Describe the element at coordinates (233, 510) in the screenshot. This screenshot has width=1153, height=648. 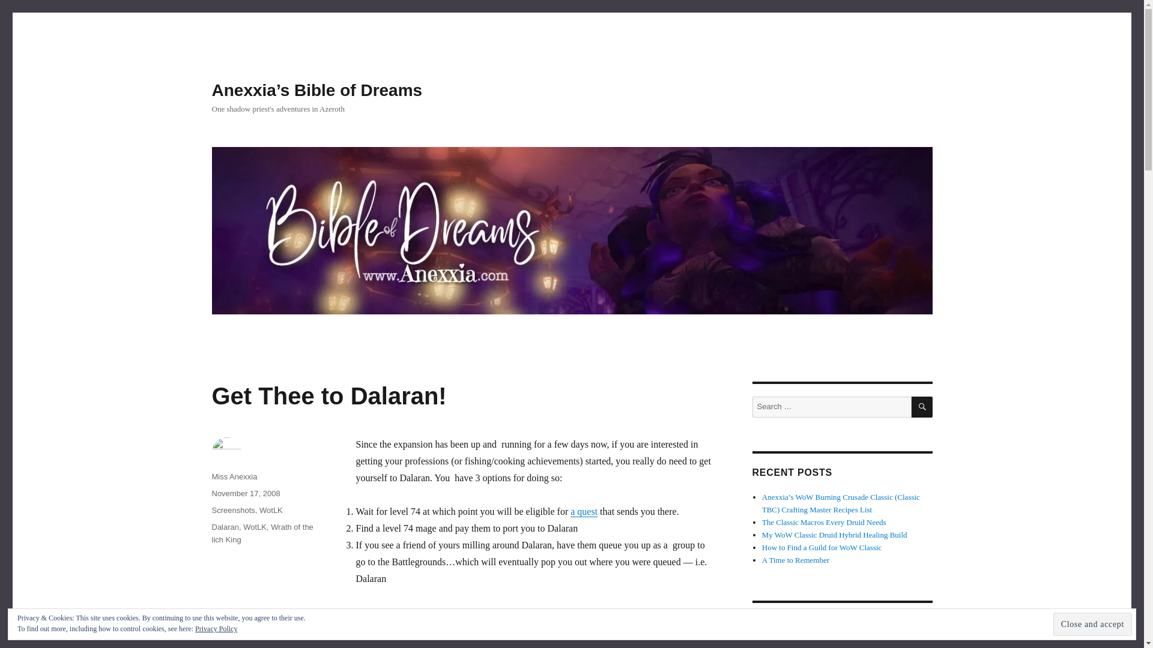
I see `Screenshots` at that location.